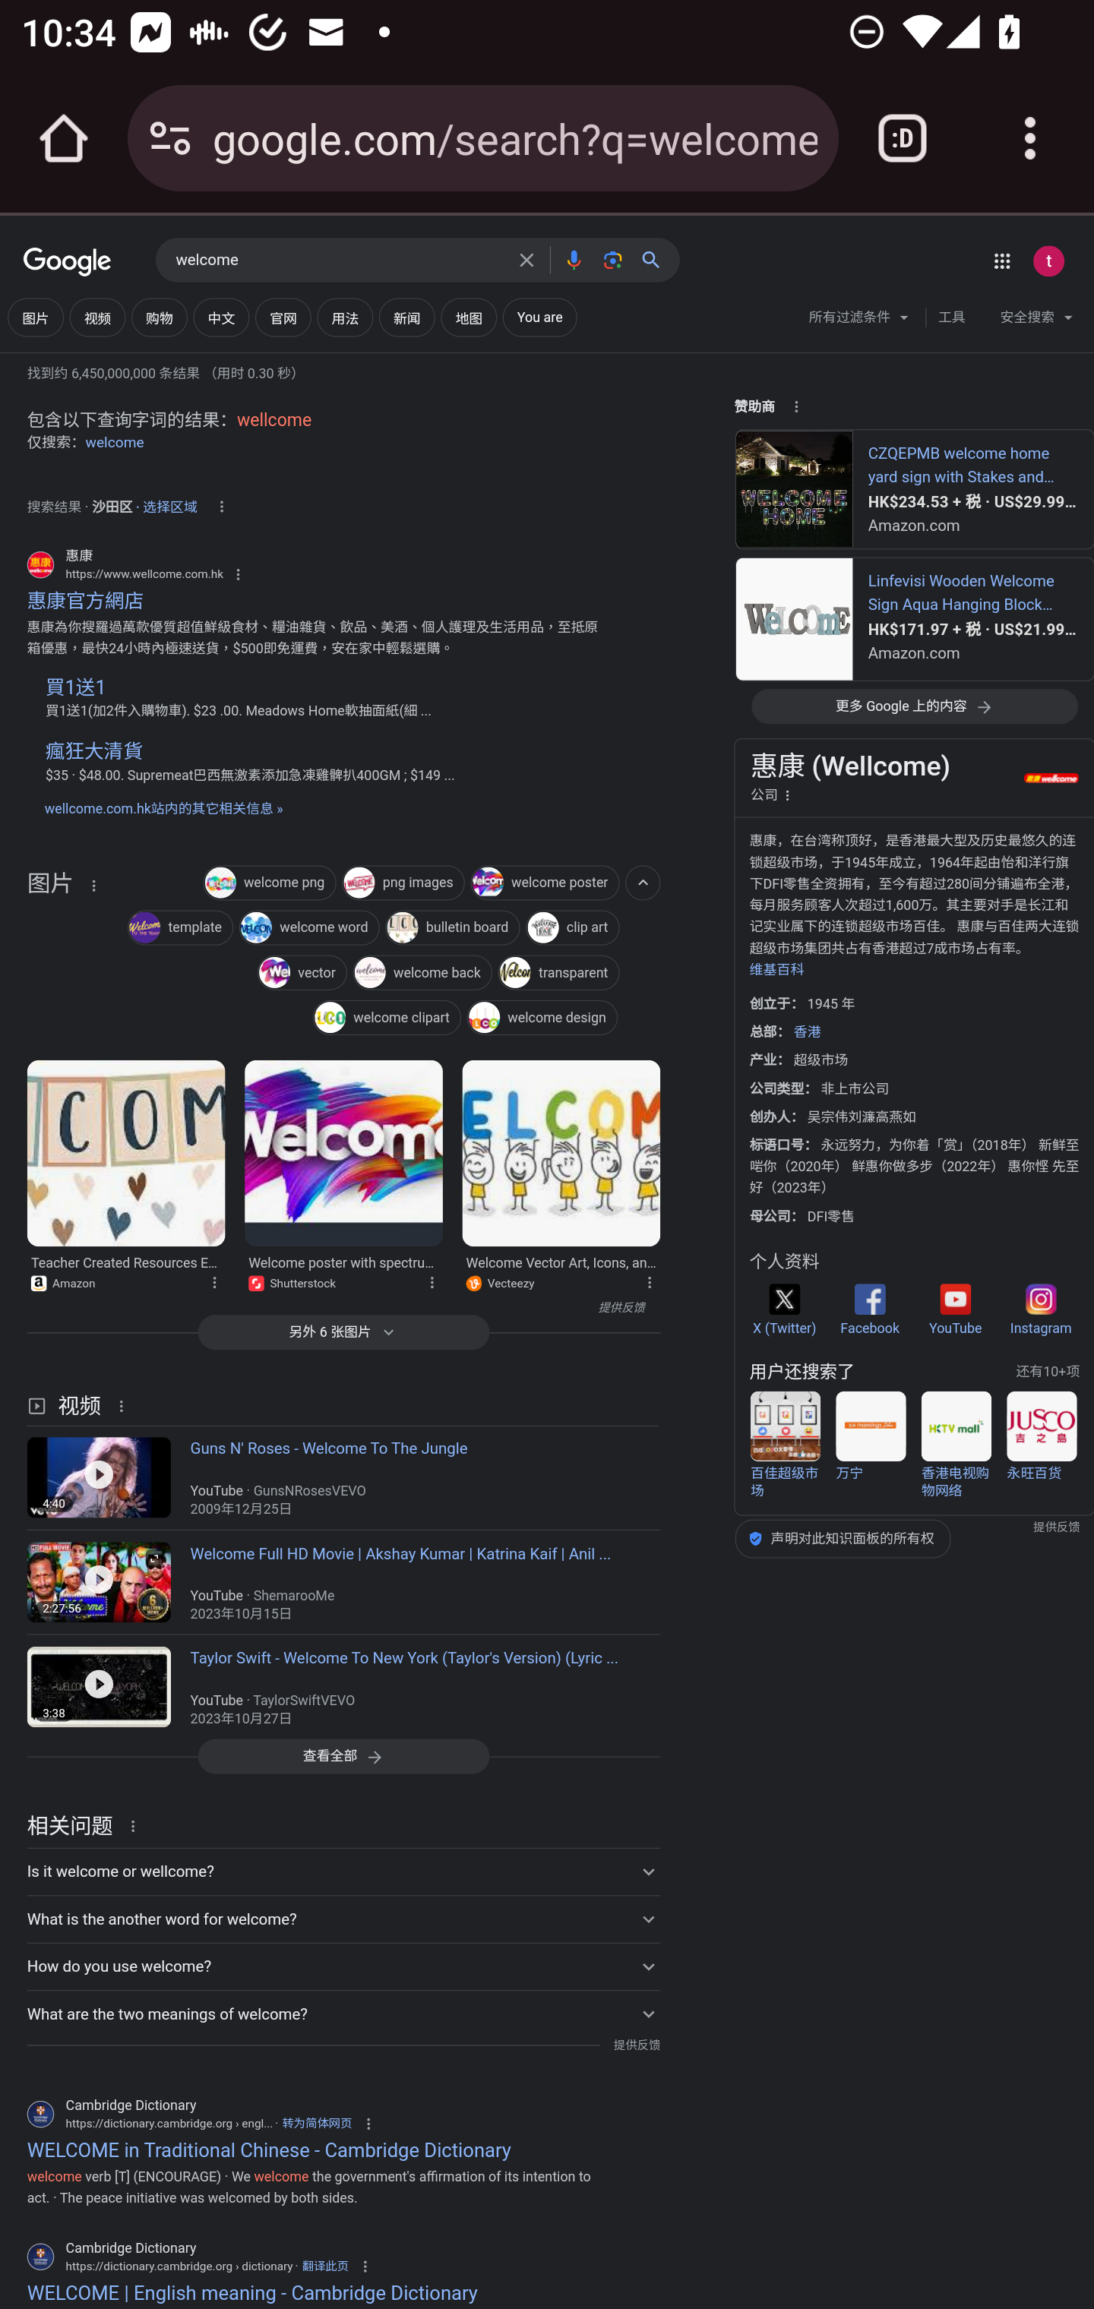 The width and height of the screenshot is (1094, 2309). Describe the element at coordinates (283, 317) in the screenshot. I see `添加“官网” 官网` at that location.